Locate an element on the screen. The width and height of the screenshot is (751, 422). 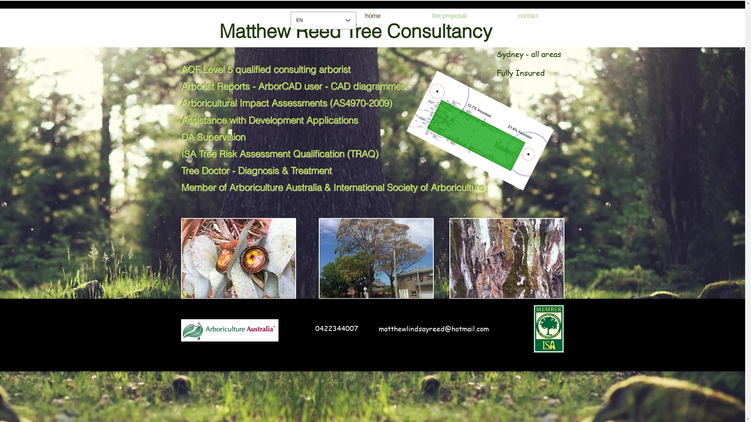
http://www.isa-arbor.com is located at coordinates (549, 329).